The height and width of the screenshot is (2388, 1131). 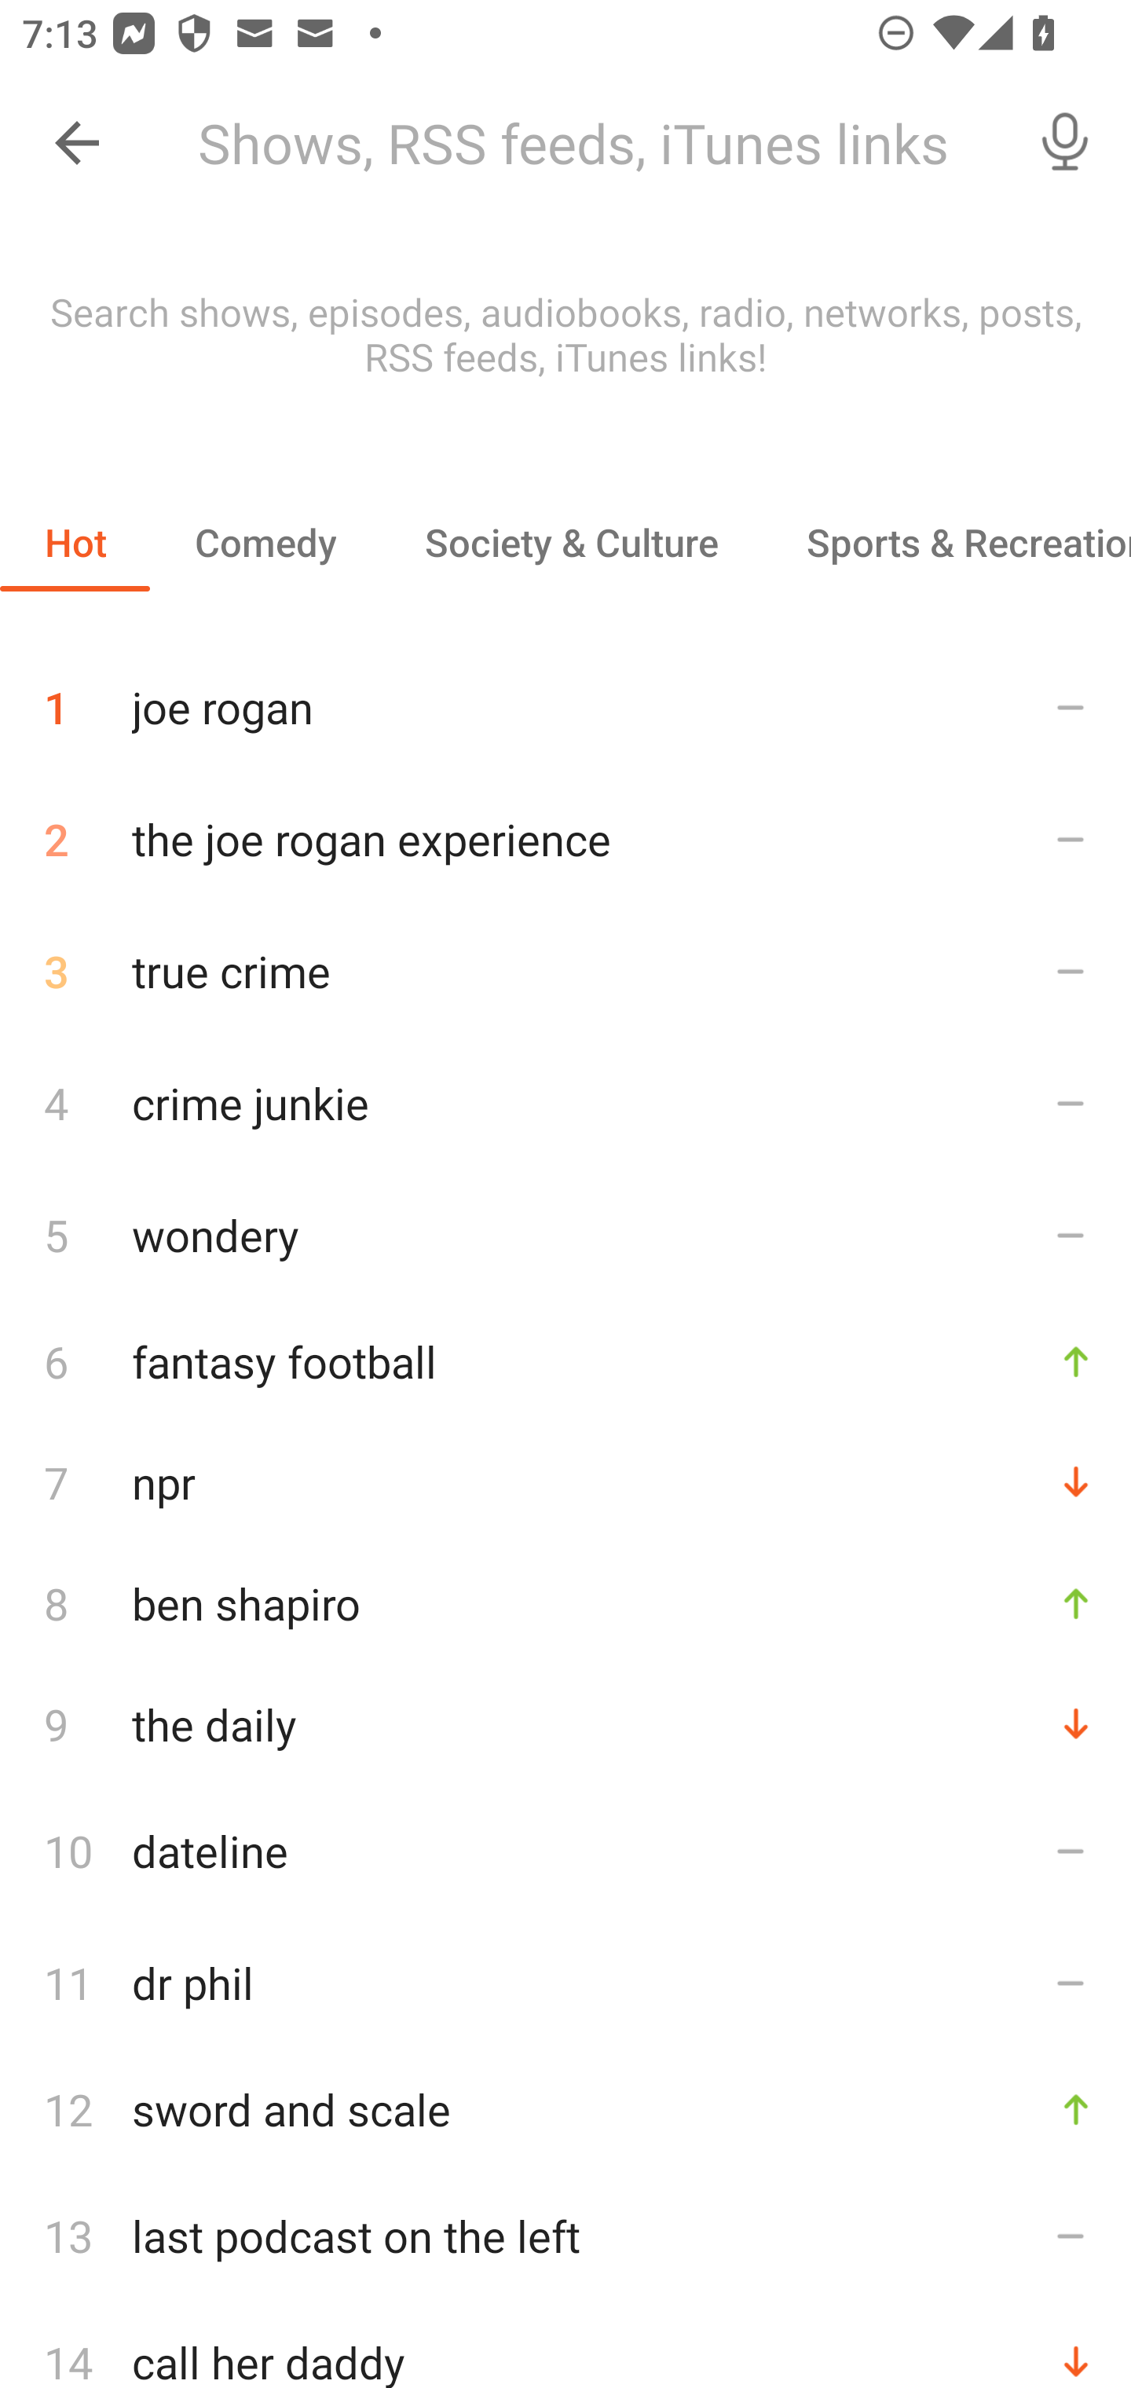 What do you see at coordinates (565, 2236) in the screenshot?
I see `13 last podcast on the left` at bounding box center [565, 2236].